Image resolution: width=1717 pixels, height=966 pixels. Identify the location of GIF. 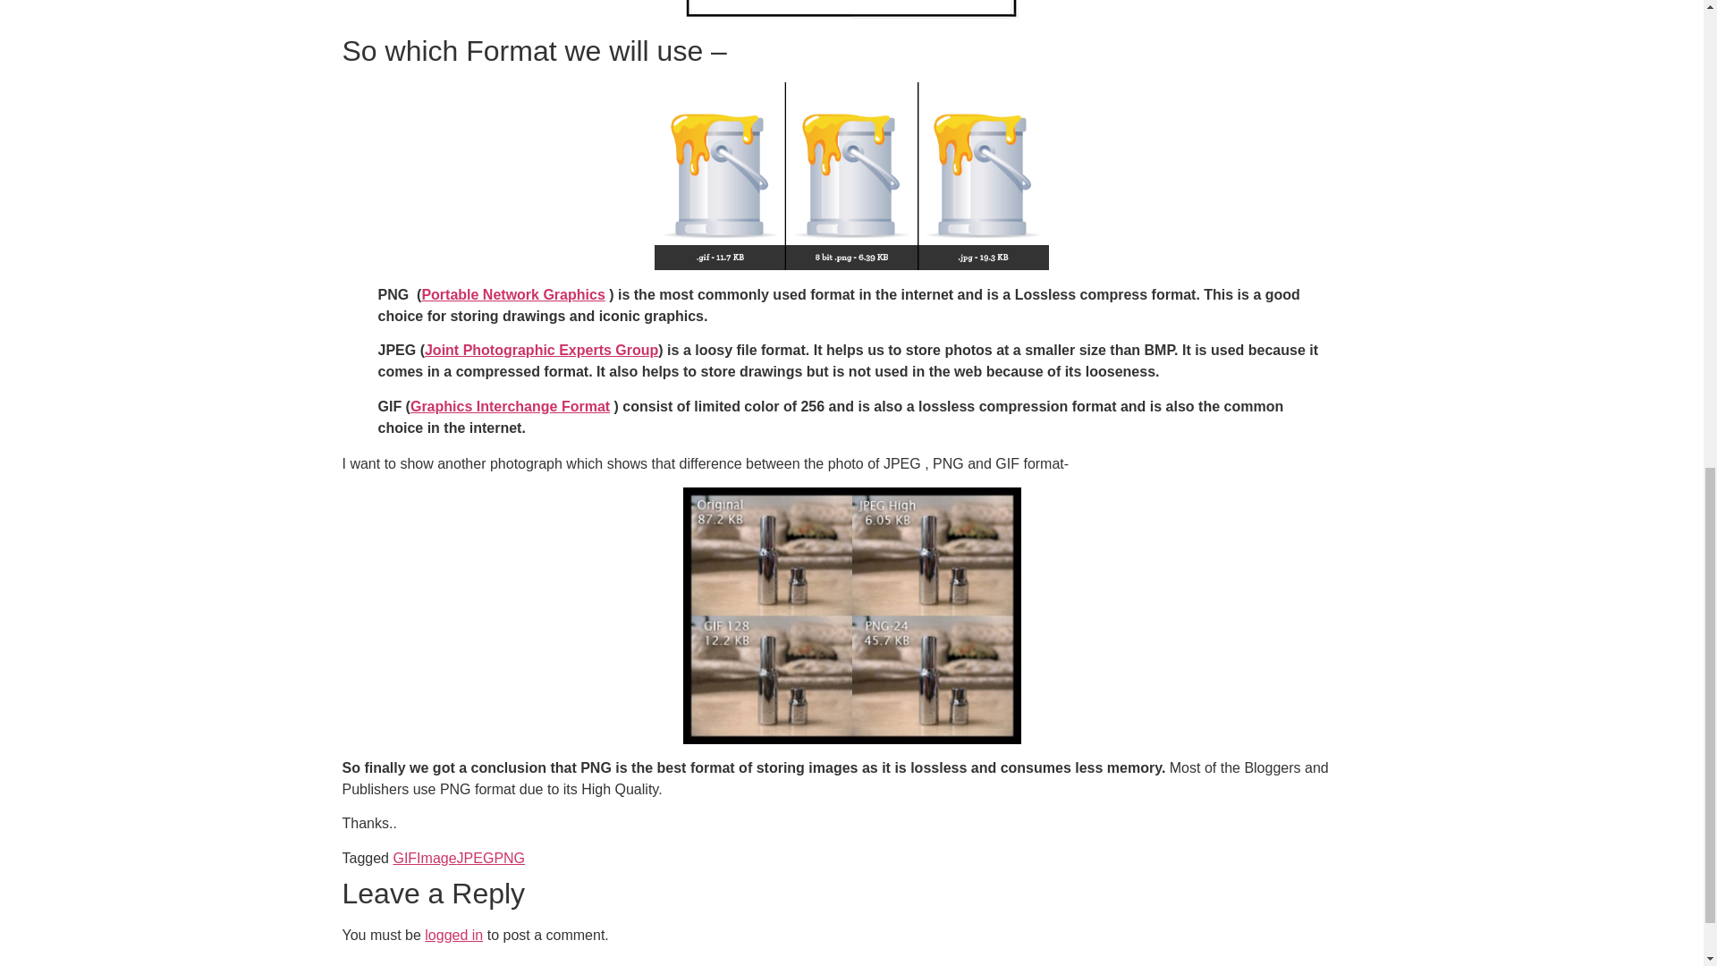
(404, 858).